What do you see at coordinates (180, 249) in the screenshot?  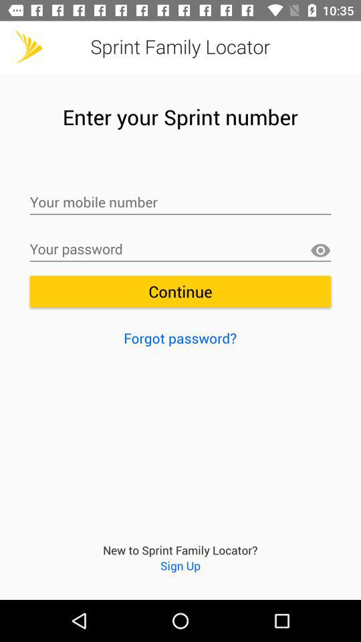 I see `enter your password` at bounding box center [180, 249].